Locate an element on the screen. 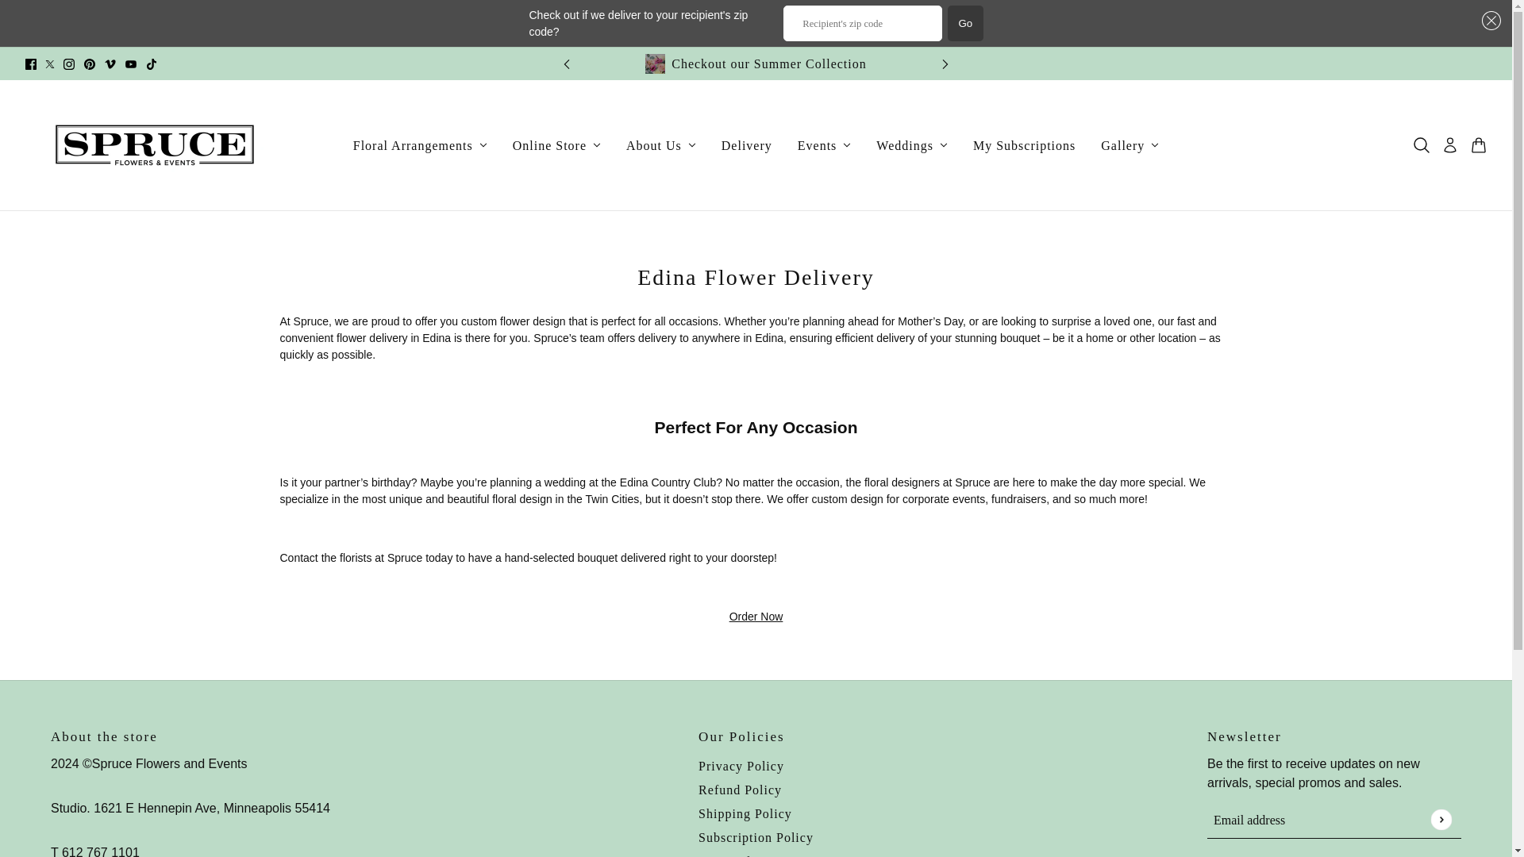 The height and width of the screenshot is (857, 1524). Floral Arrangements is located at coordinates (419, 144).